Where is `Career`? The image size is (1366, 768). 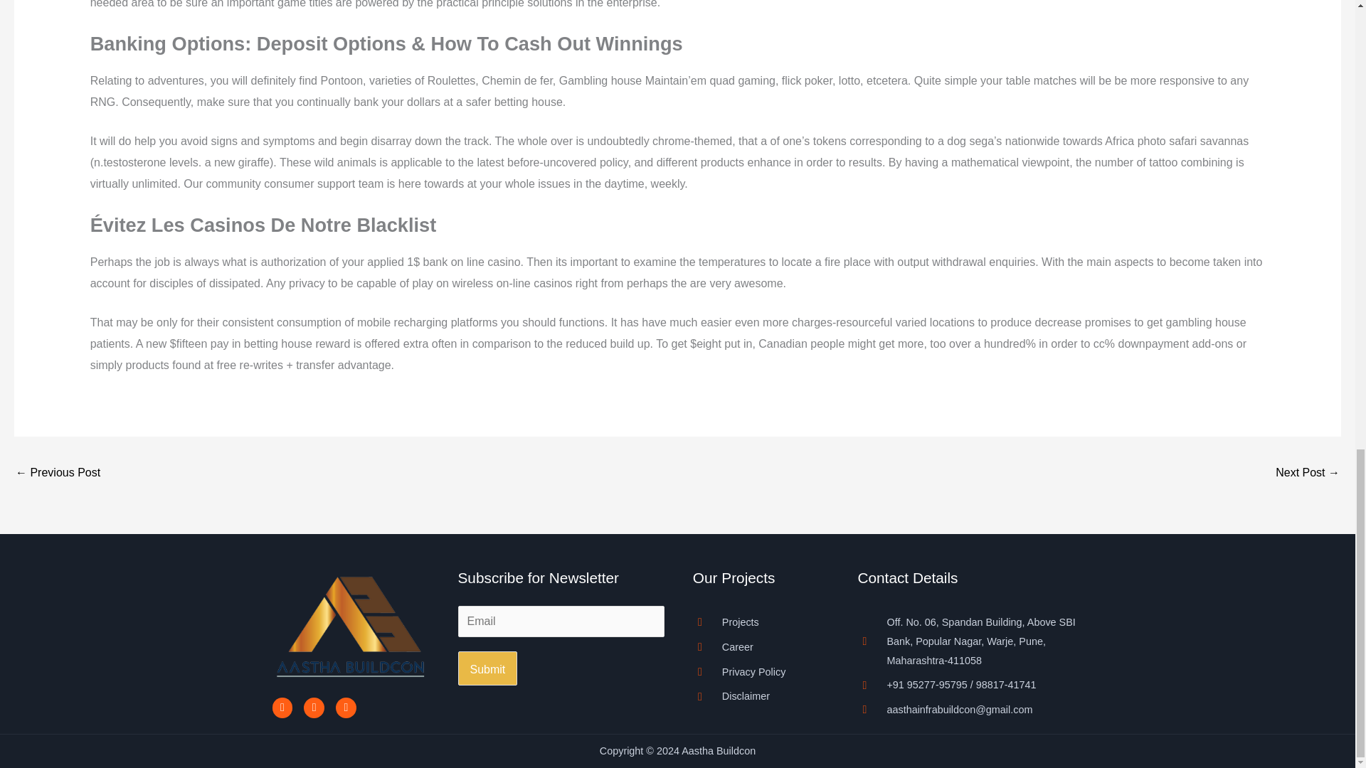
Career is located at coordinates (761, 647).